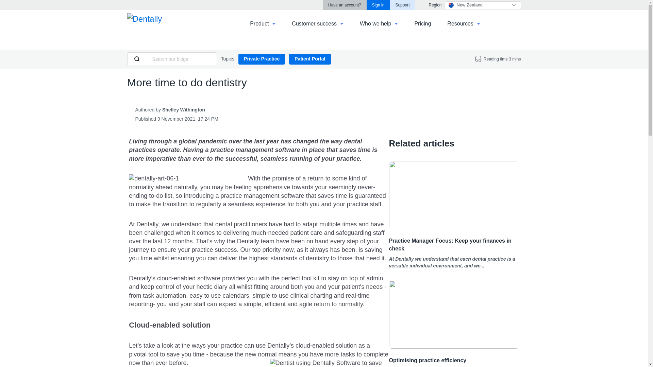 The image size is (653, 367). I want to click on Who we help, so click(379, 21).